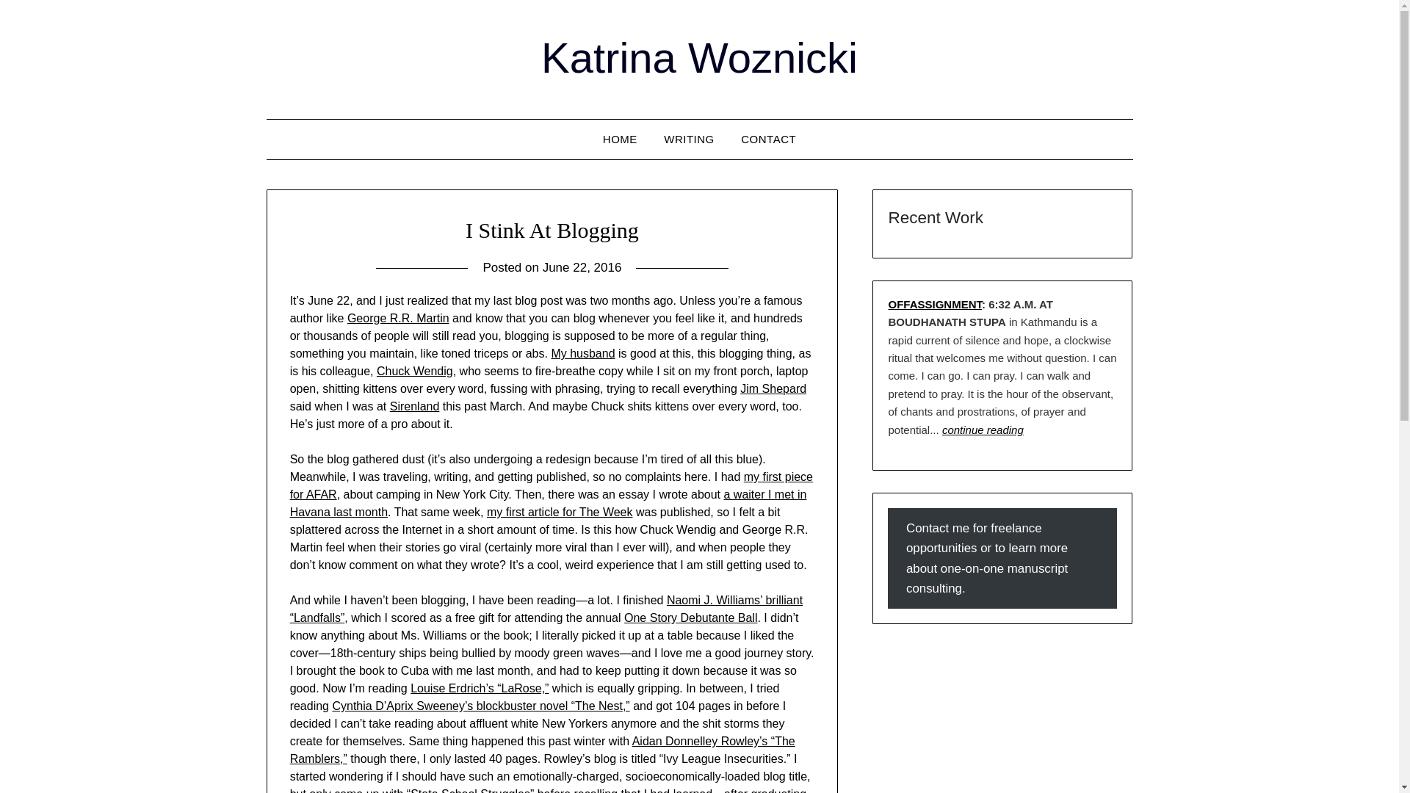 The width and height of the screenshot is (1410, 793). Describe the element at coordinates (560, 513) in the screenshot. I see `my first article for The Week` at that location.